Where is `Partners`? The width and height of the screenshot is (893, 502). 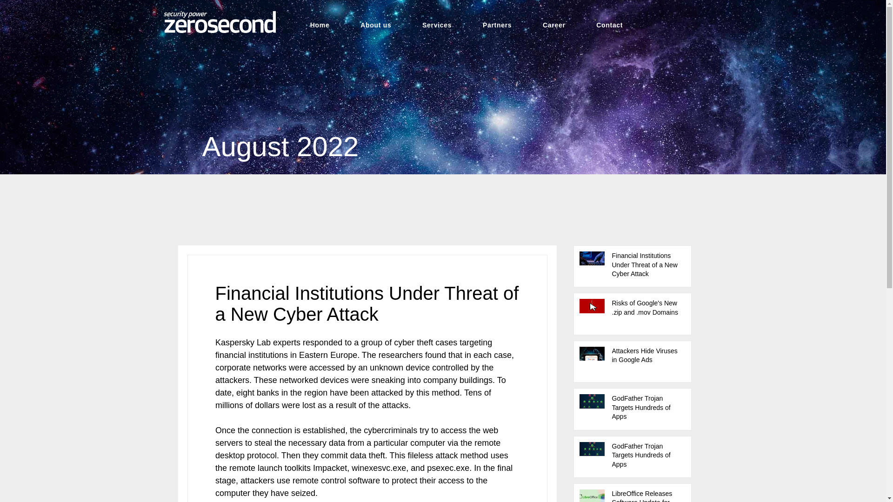 Partners is located at coordinates (498, 25).